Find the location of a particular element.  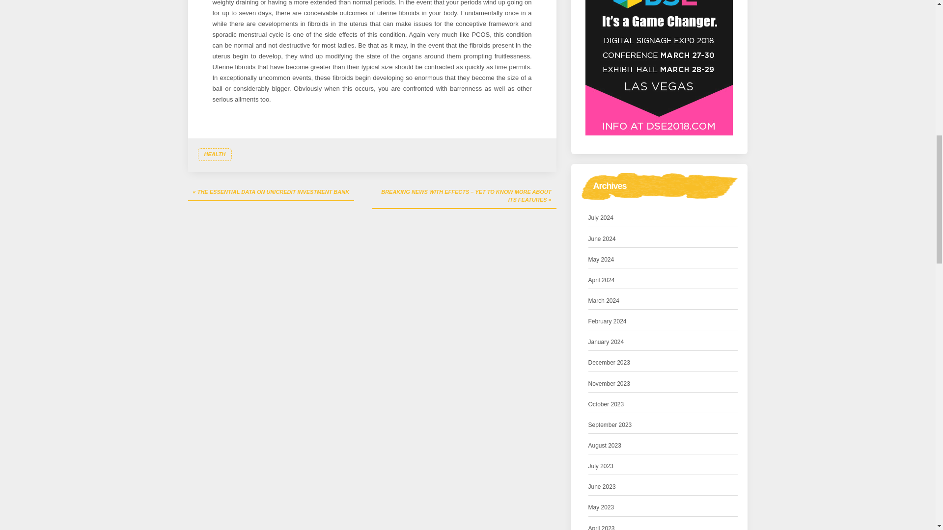

January 2024 is located at coordinates (606, 342).